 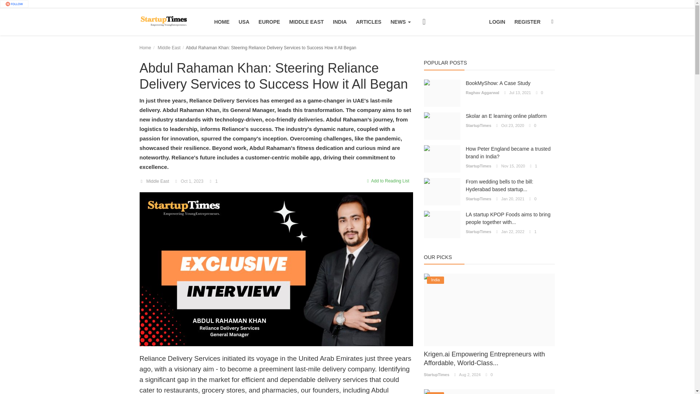 I want to click on ARTICLES, so click(x=368, y=22).